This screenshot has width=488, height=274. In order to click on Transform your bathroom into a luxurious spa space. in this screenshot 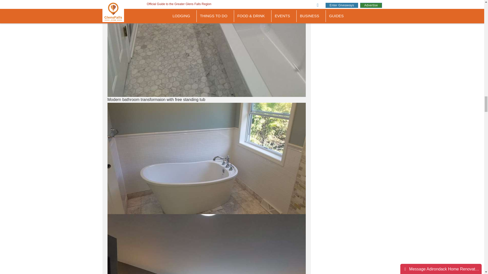, I will do `click(206, 244)`.